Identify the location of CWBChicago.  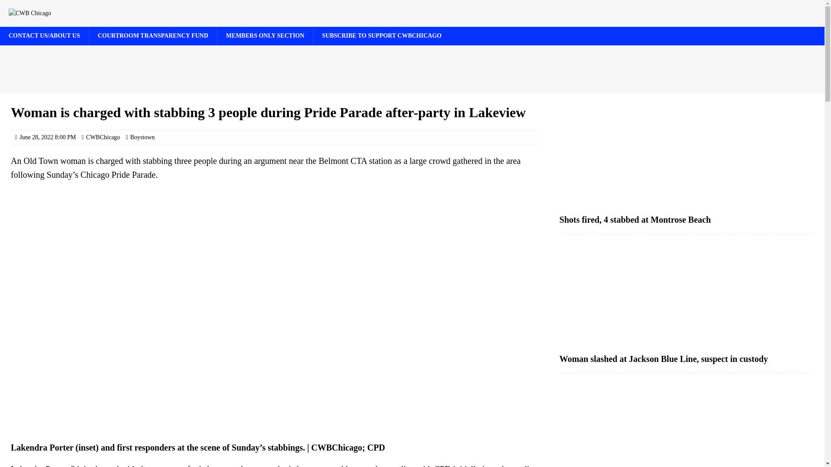
(103, 137).